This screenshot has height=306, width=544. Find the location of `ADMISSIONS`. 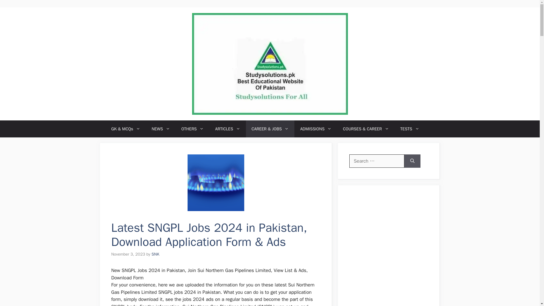

ADMISSIONS is located at coordinates (316, 129).